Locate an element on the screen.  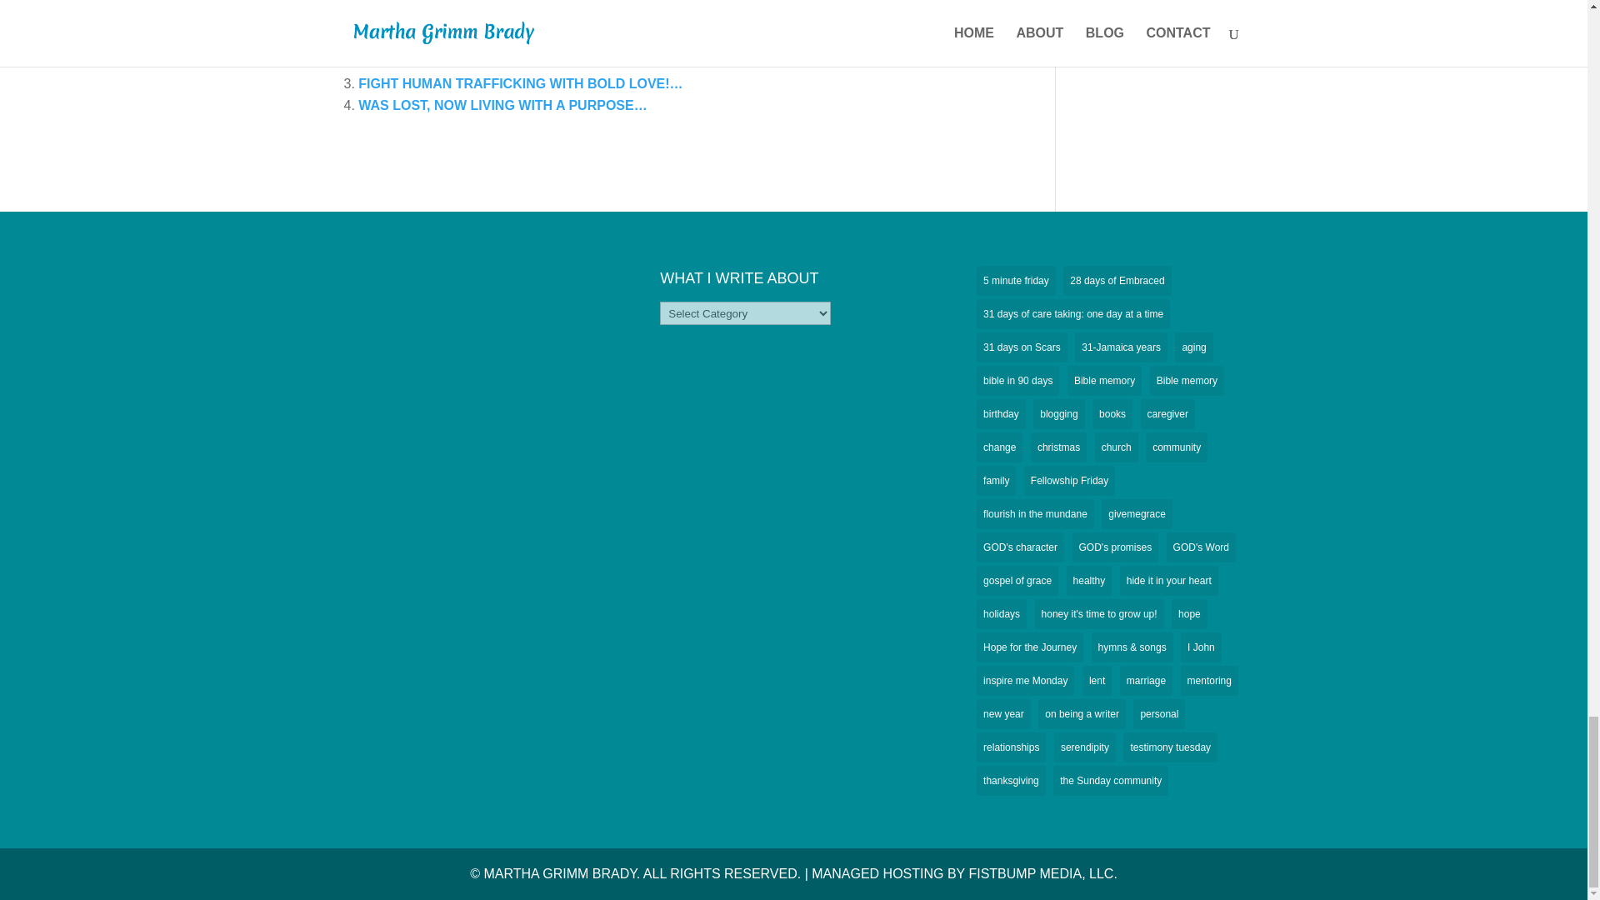
Bible memory is located at coordinates (1187, 380).